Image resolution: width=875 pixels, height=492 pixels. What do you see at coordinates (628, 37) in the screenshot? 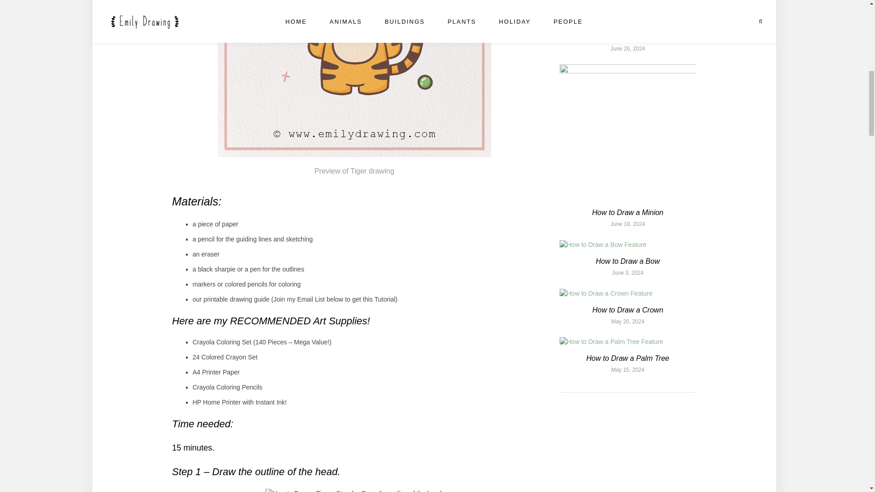
I see `How to Draw a Mouse` at bounding box center [628, 37].